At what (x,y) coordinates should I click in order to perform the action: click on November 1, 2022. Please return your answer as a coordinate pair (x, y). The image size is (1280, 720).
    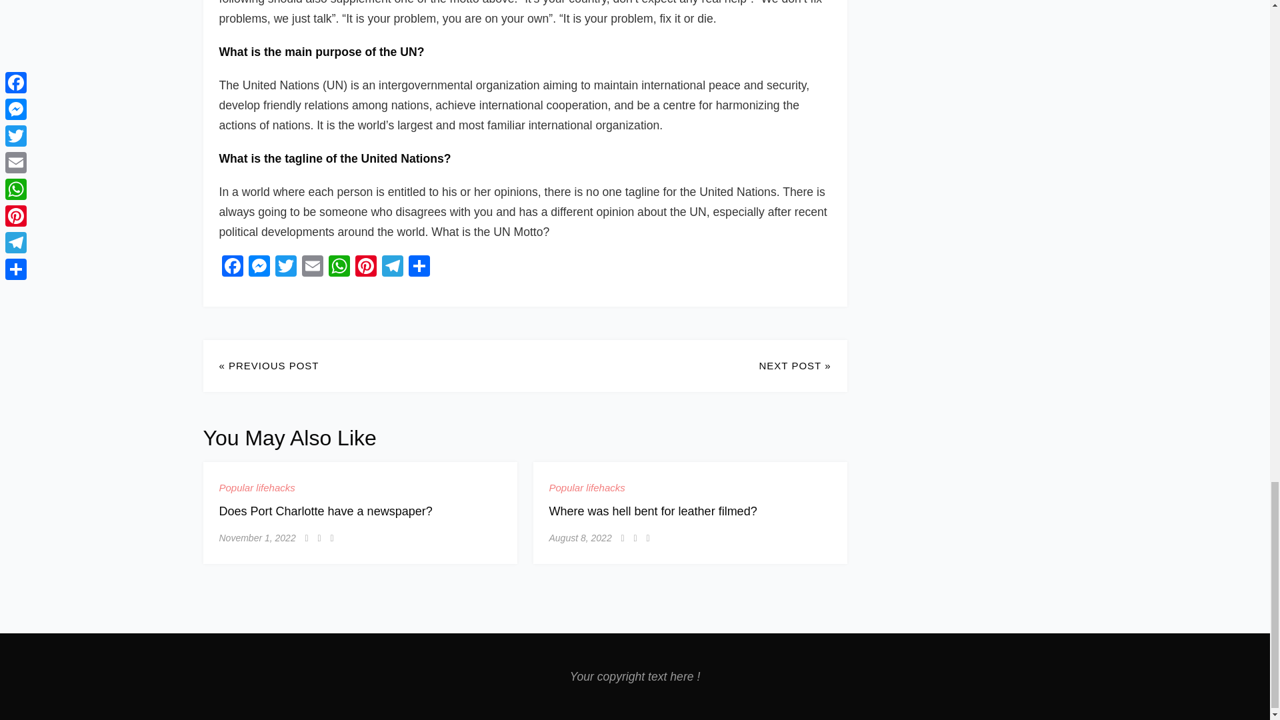
    Looking at the image, I should click on (257, 537).